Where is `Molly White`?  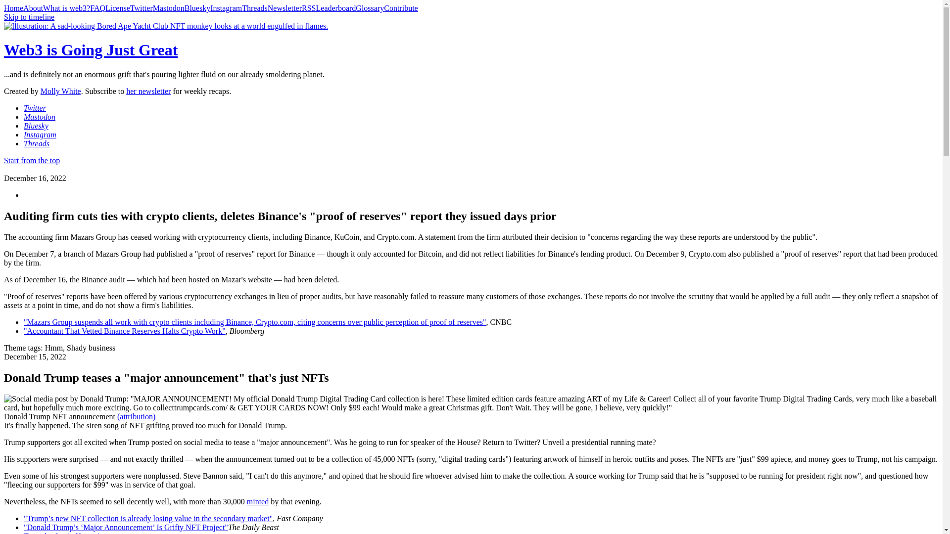 Molly White is located at coordinates (60, 91).